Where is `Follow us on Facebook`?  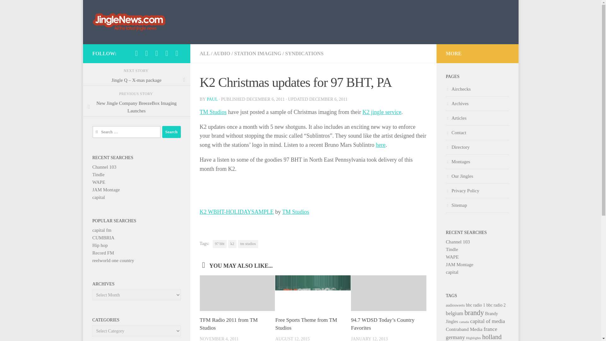
Follow us on Facebook is located at coordinates (136, 53).